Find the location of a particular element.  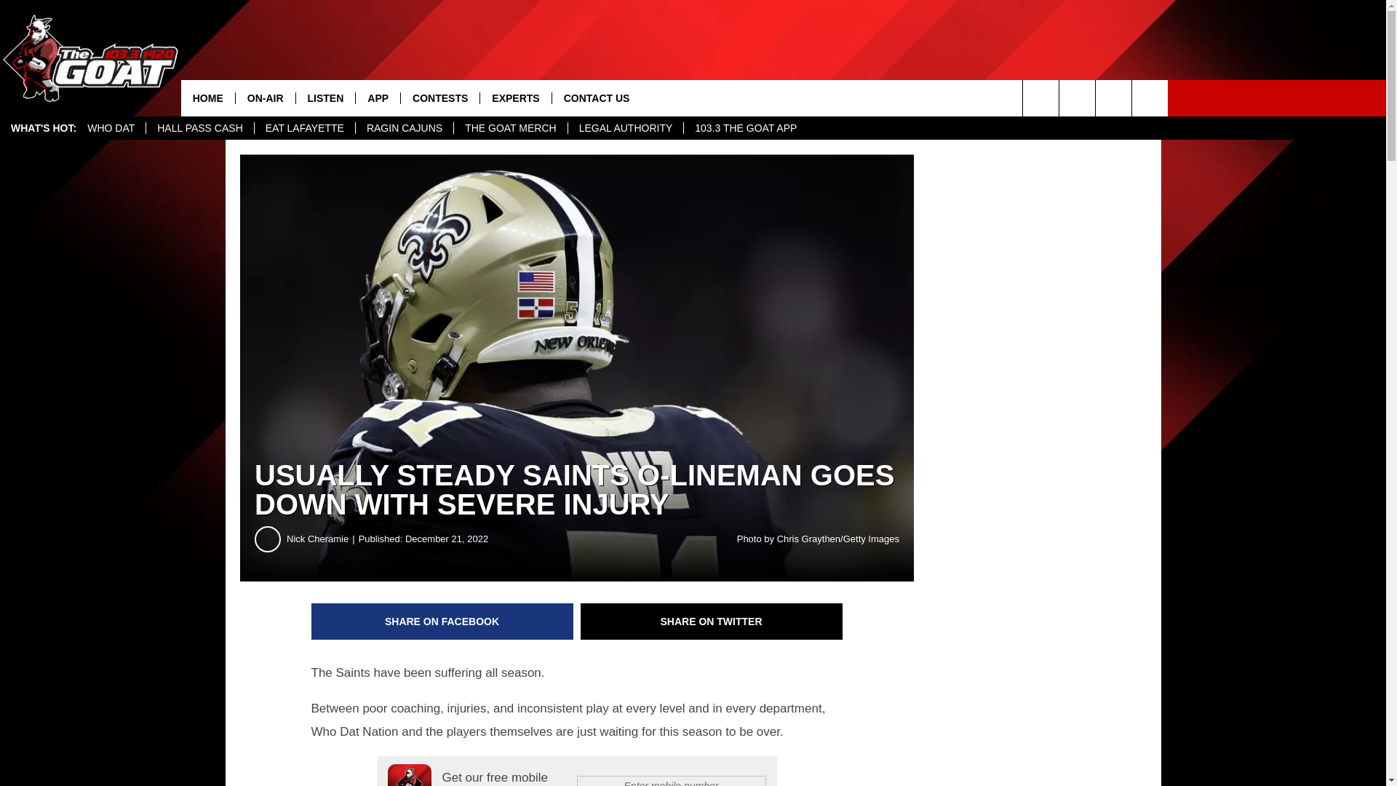

WHO DAT is located at coordinates (111, 128).